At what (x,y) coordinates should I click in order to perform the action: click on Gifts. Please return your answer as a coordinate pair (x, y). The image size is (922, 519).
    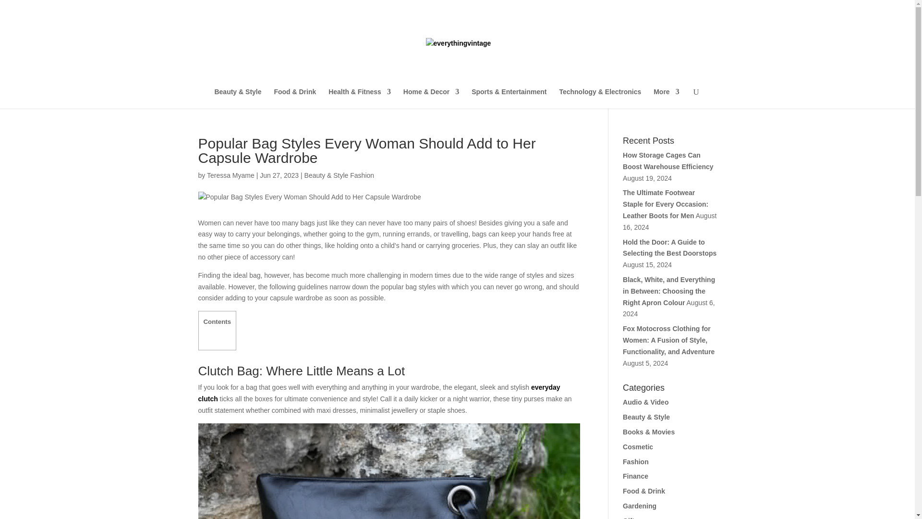
    Looking at the image, I should click on (630, 518).